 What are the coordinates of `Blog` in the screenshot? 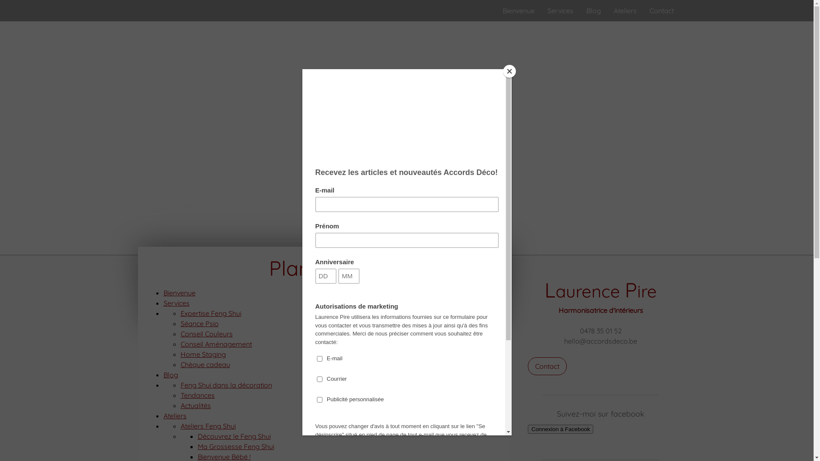 It's located at (594, 11).